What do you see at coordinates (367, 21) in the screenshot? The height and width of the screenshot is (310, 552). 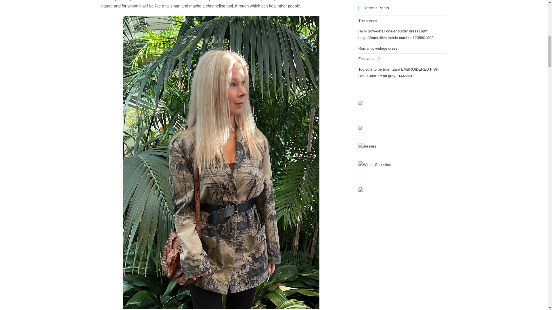 I see `The sunset` at bounding box center [367, 21].